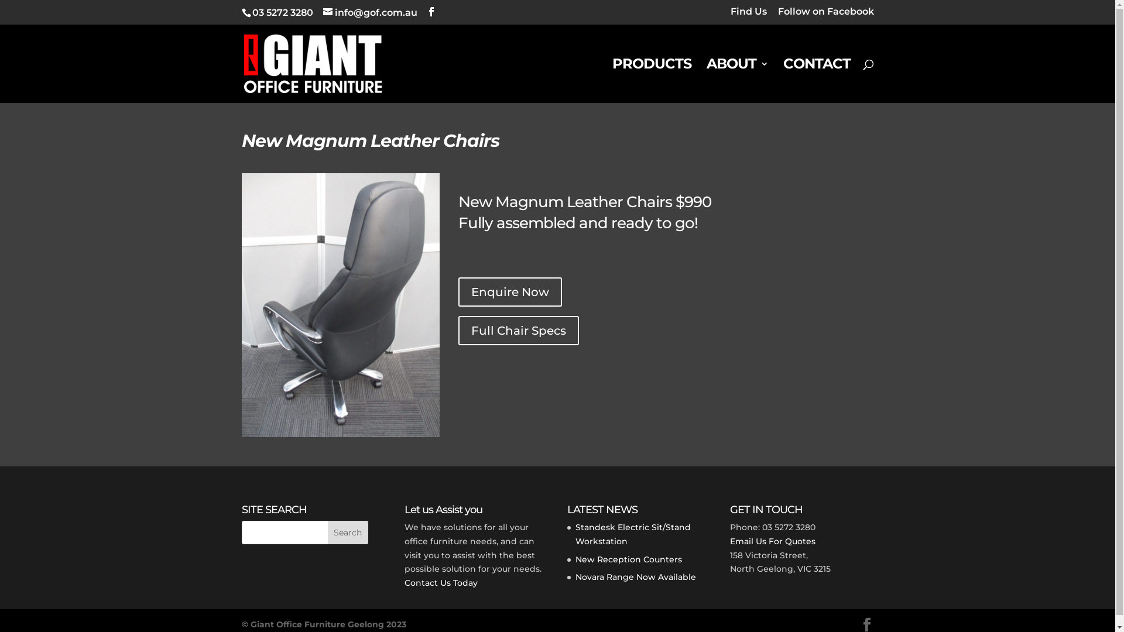 This screenshot has width=1124, height=632. What do you see at coordinates (773, 541) in the screenshot?
I see `Email Us For Quotes` at bounding box center [773, 541].